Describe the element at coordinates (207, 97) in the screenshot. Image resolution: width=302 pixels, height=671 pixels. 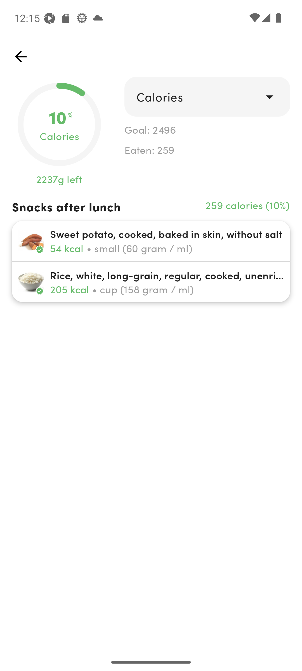
I see `drop_down Calories` at that location.